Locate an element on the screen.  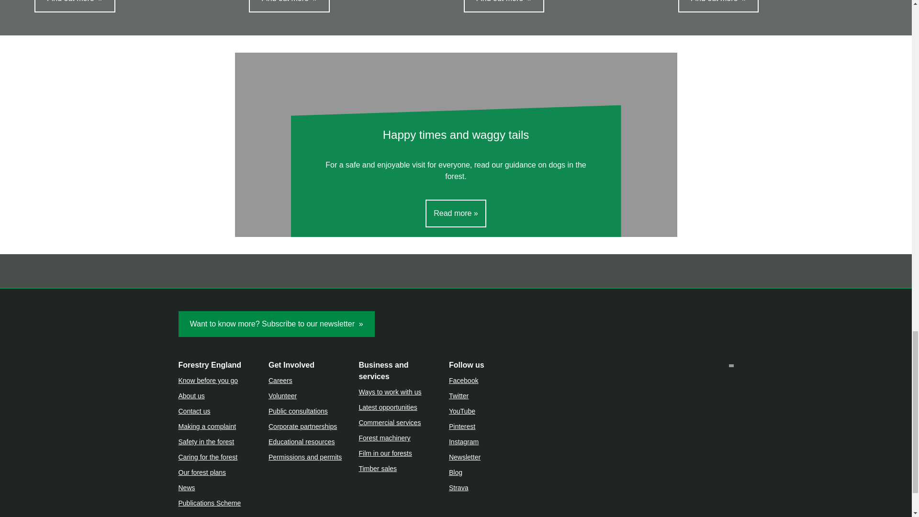
Speech House Woods is located at coordinates (289, 6).